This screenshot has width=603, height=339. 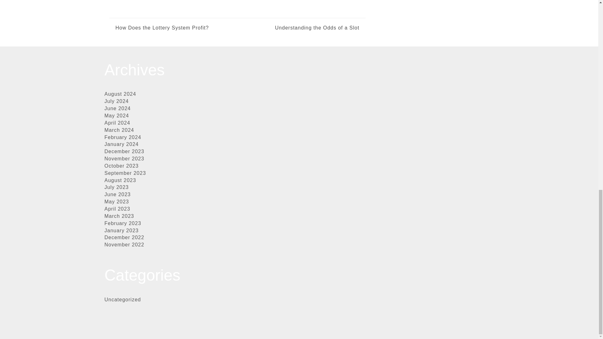 I want to click on November 2023, so click(x=124, y=159).